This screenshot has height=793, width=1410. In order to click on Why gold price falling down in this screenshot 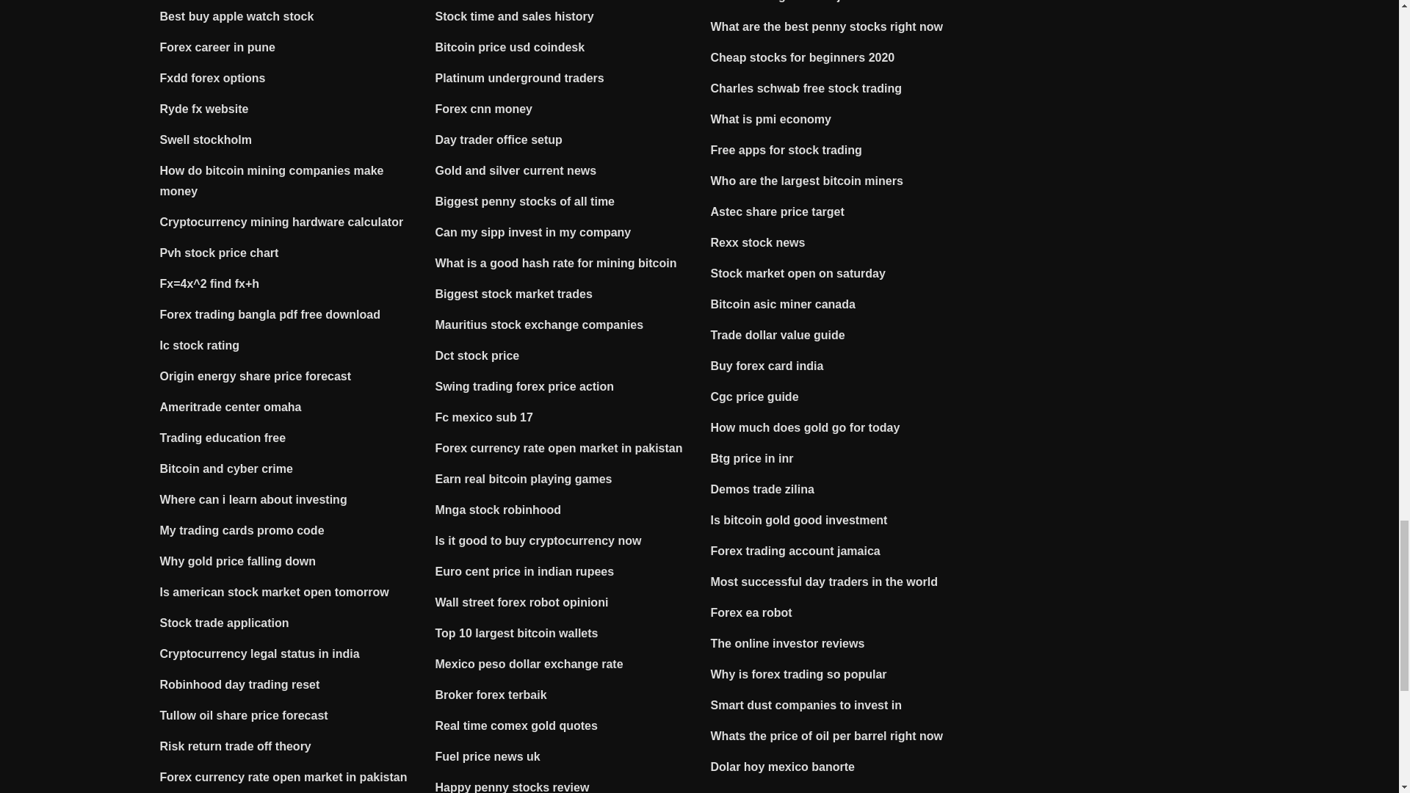, I will do `click(238, 561)`.